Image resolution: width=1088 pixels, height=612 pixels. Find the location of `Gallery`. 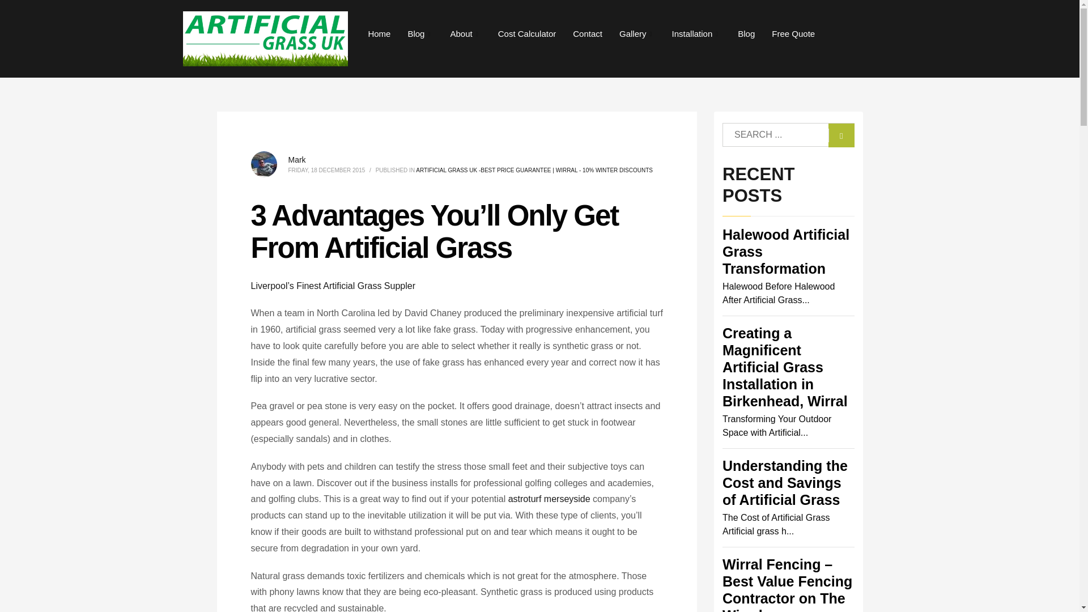

Gallery is located at coordinates (637, 34).